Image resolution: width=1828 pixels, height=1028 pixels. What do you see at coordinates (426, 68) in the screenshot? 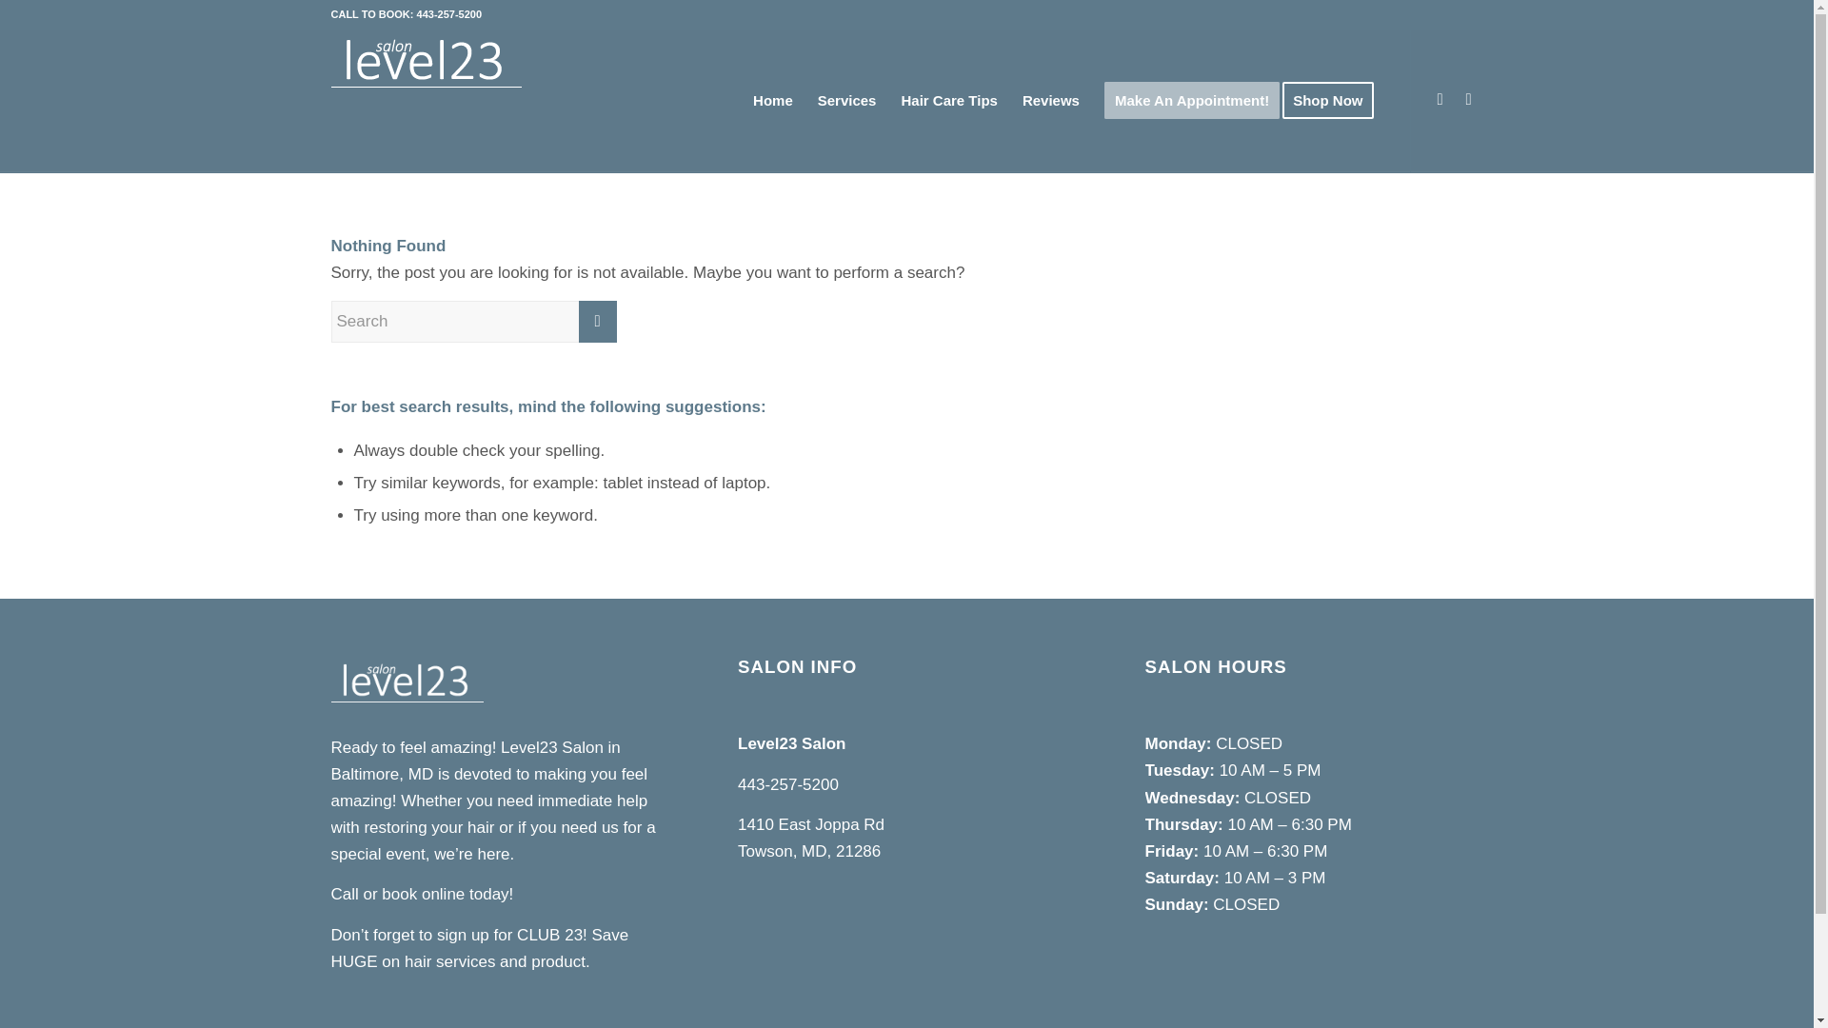
I see `logo` at bounding box center [426, 68].